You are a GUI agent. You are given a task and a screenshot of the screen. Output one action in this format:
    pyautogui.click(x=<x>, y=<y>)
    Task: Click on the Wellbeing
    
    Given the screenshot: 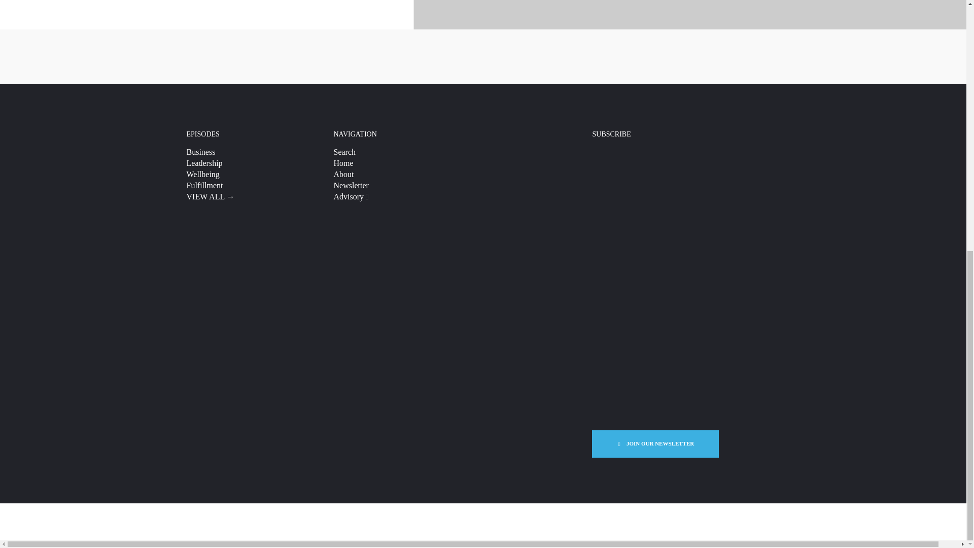 What is the action you would take?
    pyautogui.click(x=203, y=174)
    